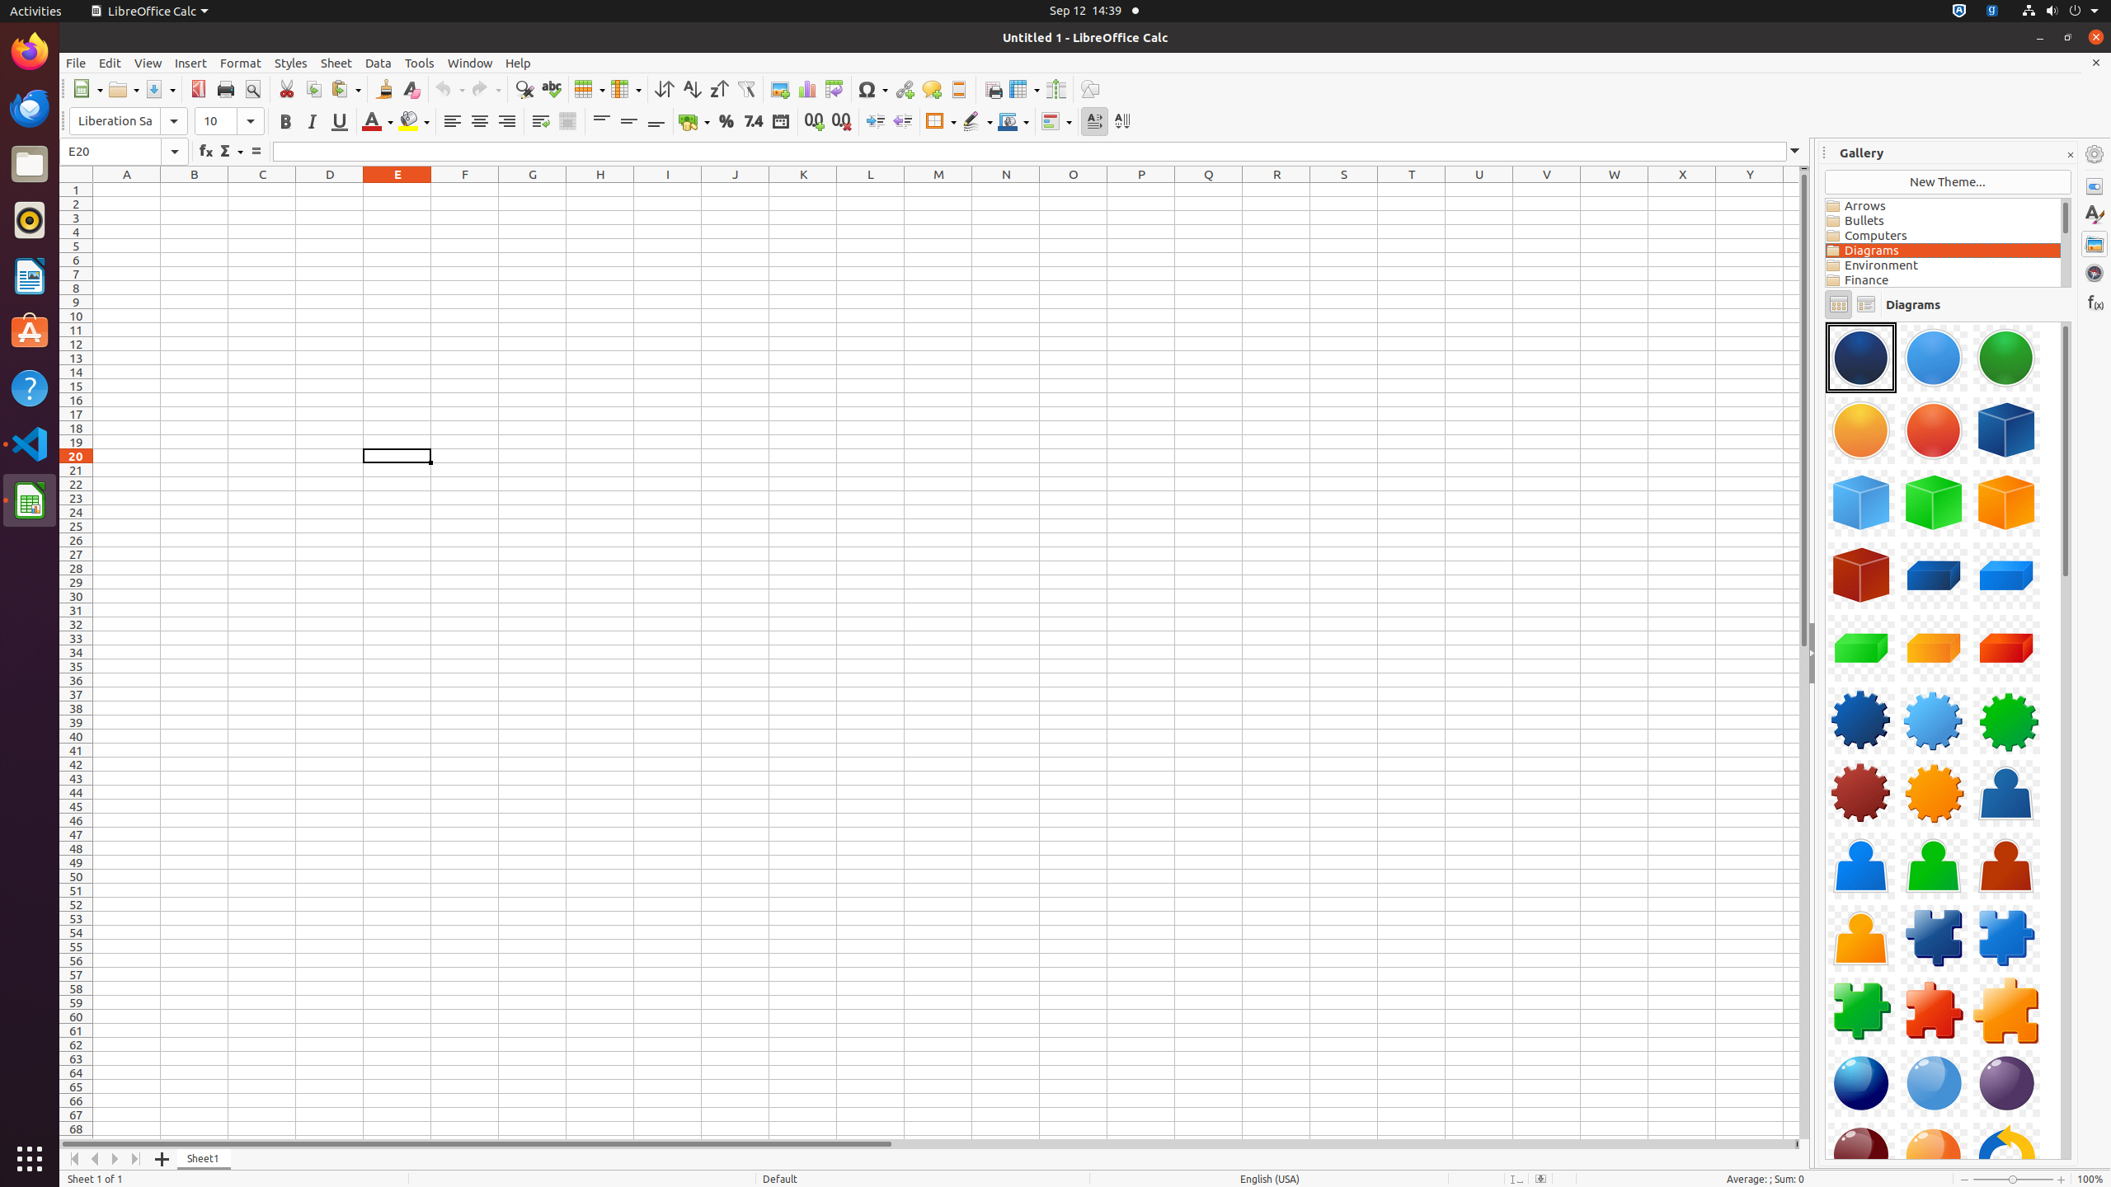  What do you see at coordinates (1943, 251) in the screenshot?
I see `Diagrams` at bounding box center [1943, 251].